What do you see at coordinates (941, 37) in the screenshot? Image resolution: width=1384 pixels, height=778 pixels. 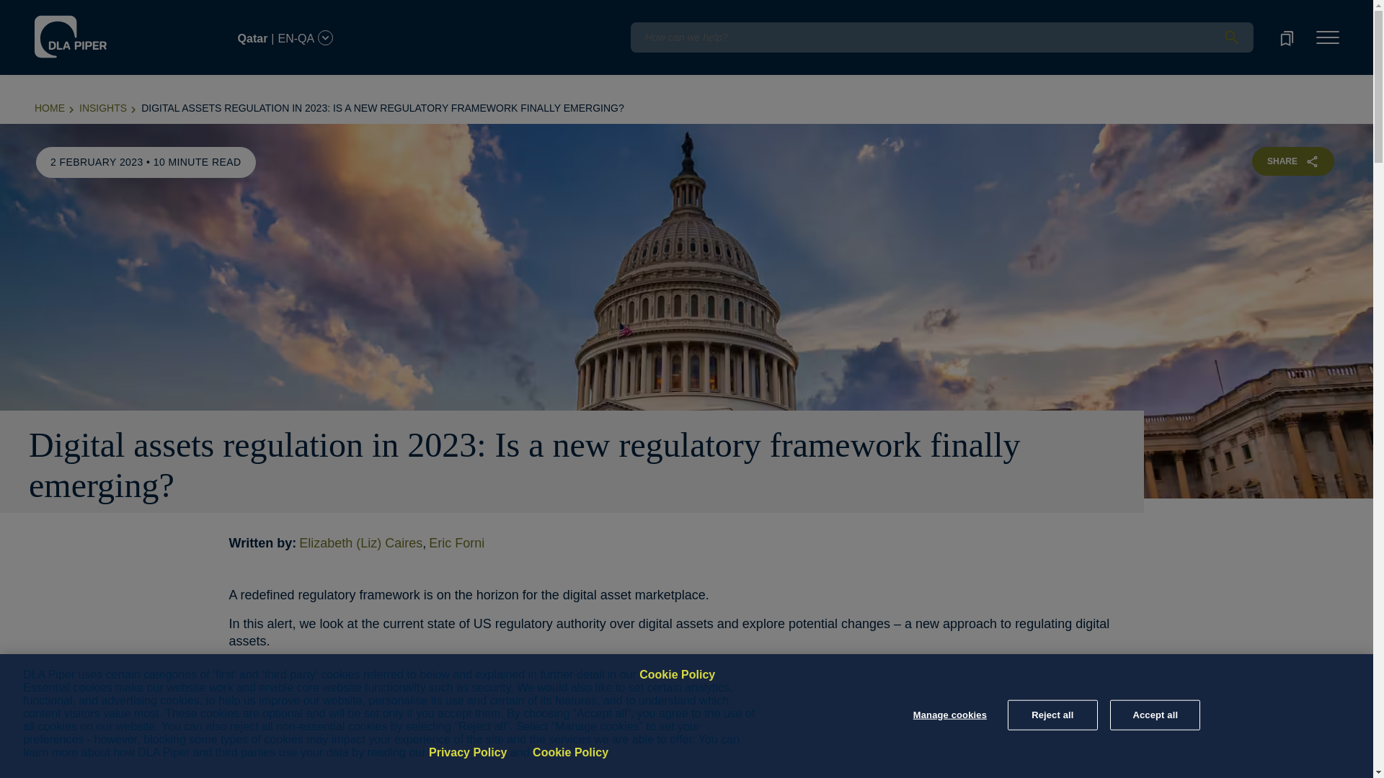 I see `Insert a query. Press enter to send` at bounding box center [941, 37].